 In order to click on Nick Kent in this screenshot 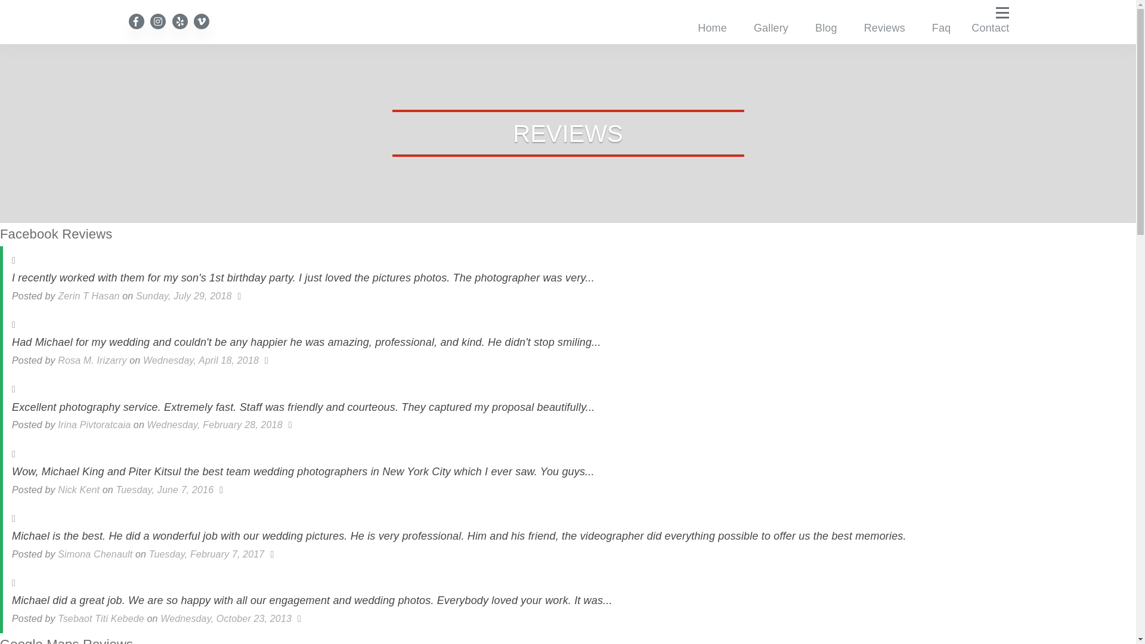, I will do `click(79, 490)`.